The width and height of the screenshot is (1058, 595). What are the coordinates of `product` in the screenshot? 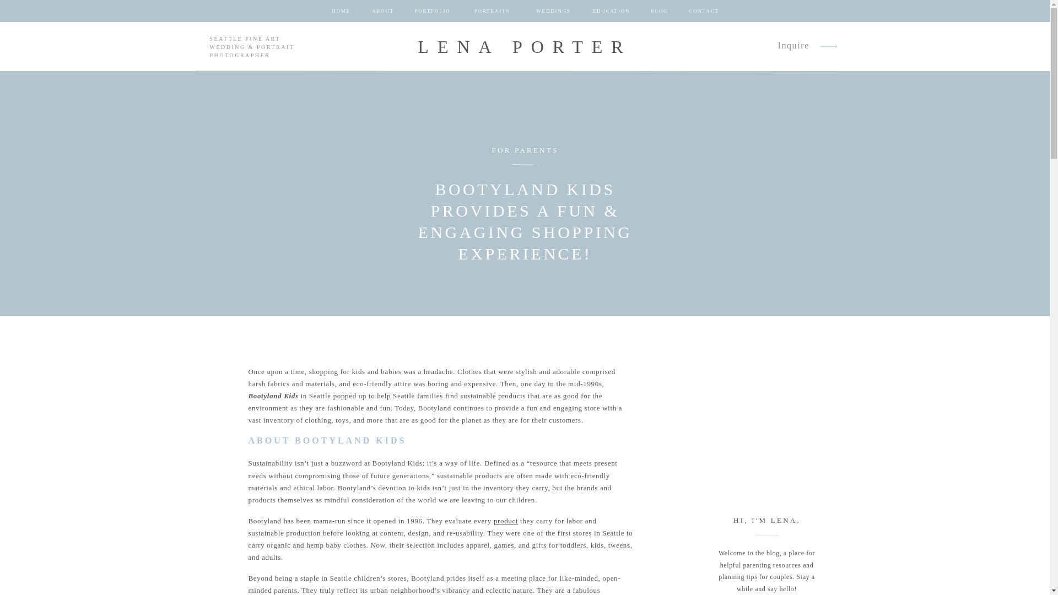 It's located at (506, 521).